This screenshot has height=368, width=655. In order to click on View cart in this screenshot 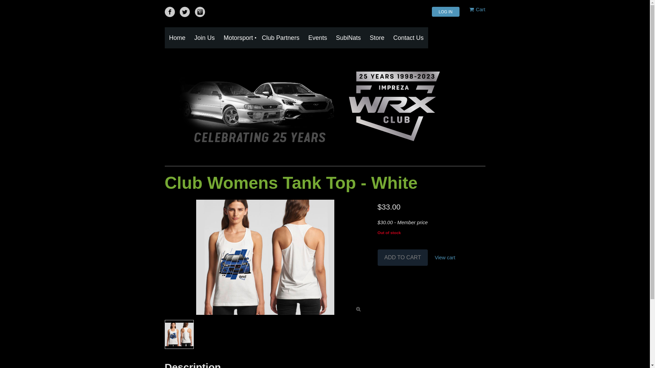, I will do `click(445, 258)`.